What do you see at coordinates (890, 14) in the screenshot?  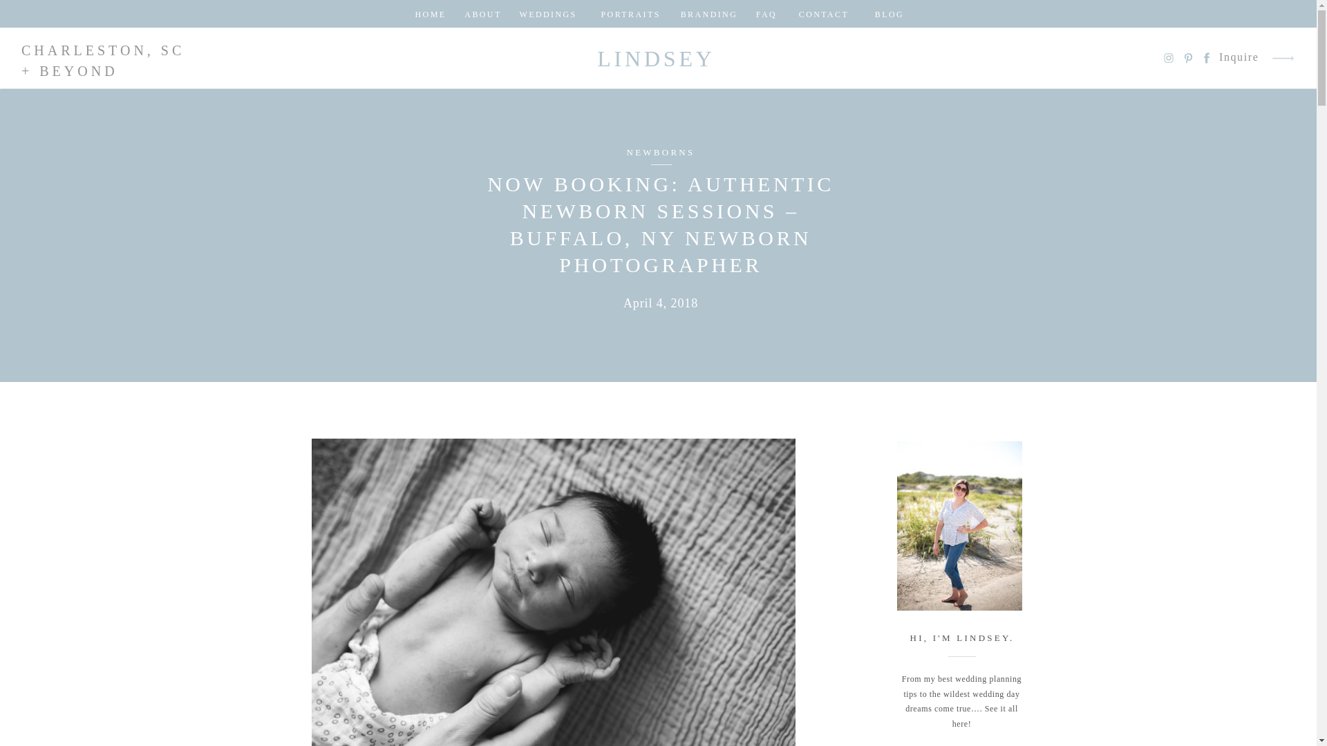 I see `BLOG` at bounding box center [890, 14].